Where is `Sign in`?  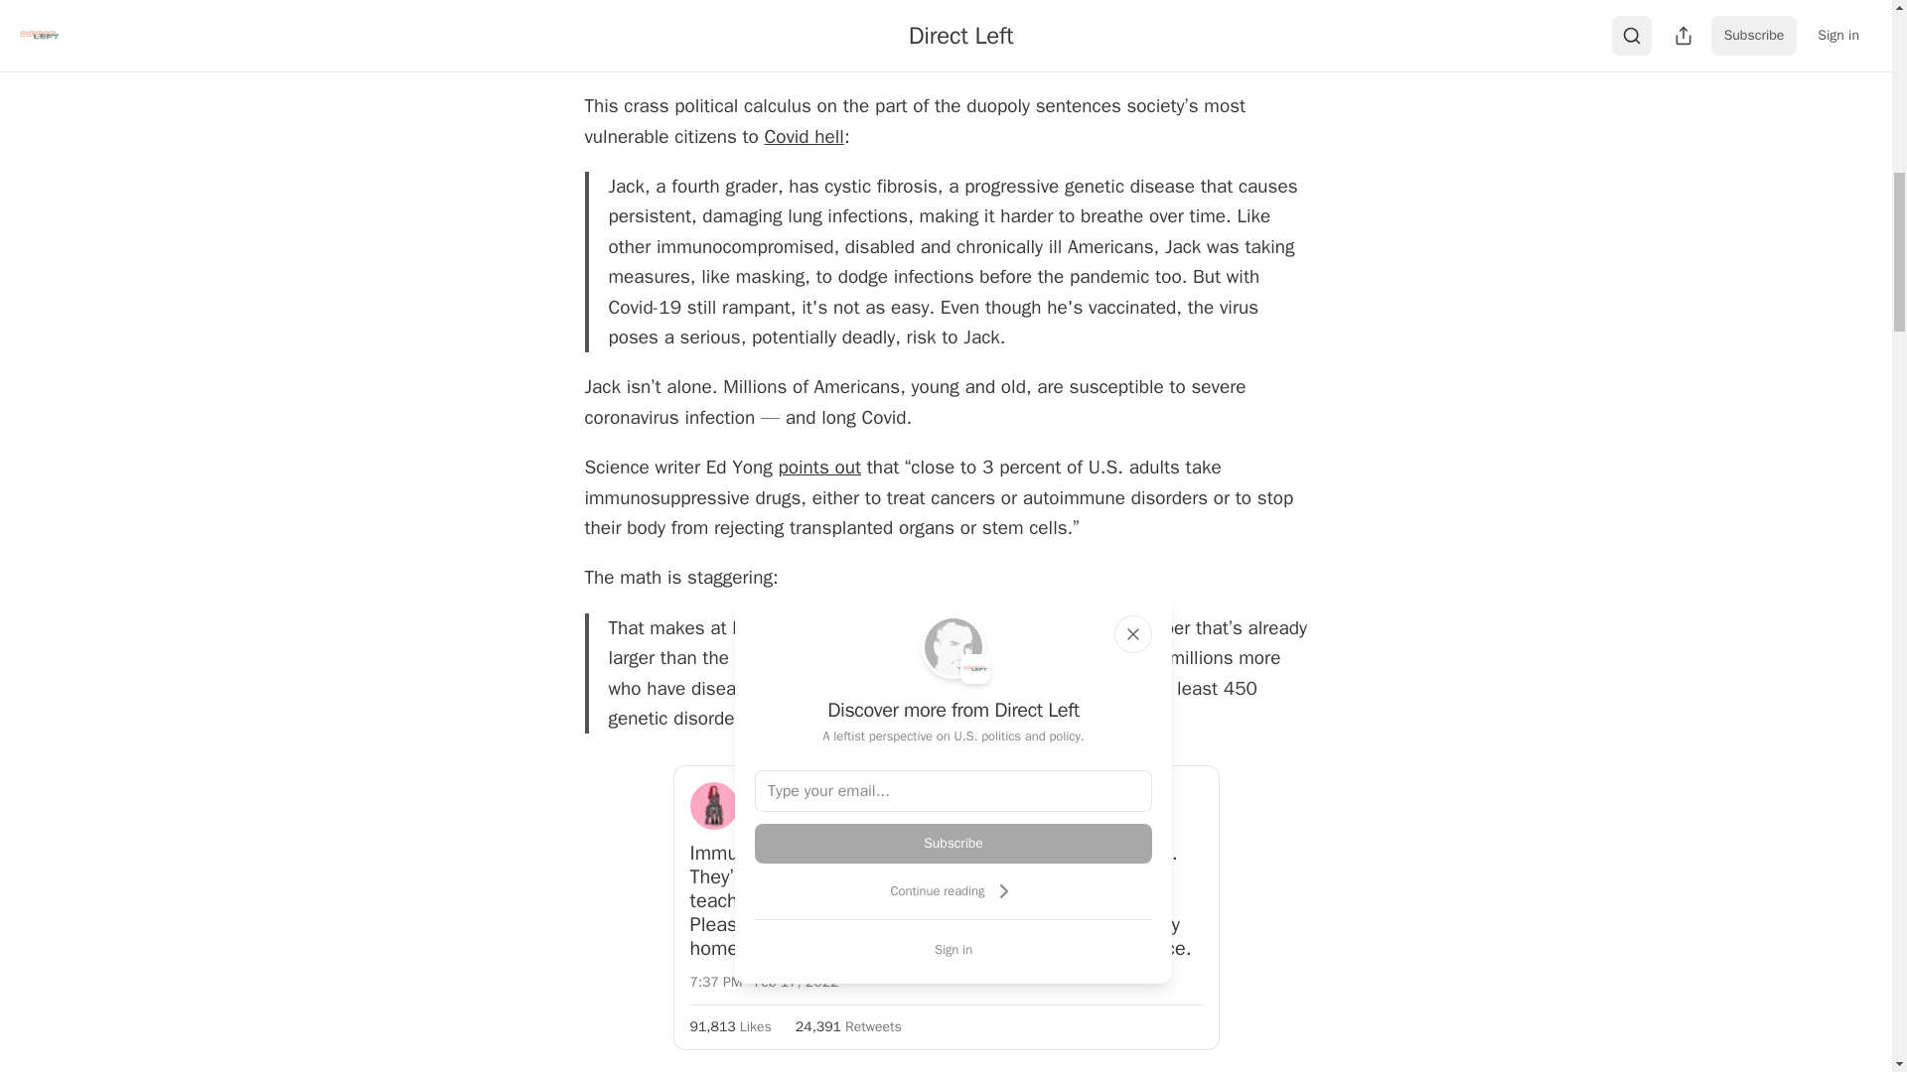 Sign in is located at coordinates (953, 949).